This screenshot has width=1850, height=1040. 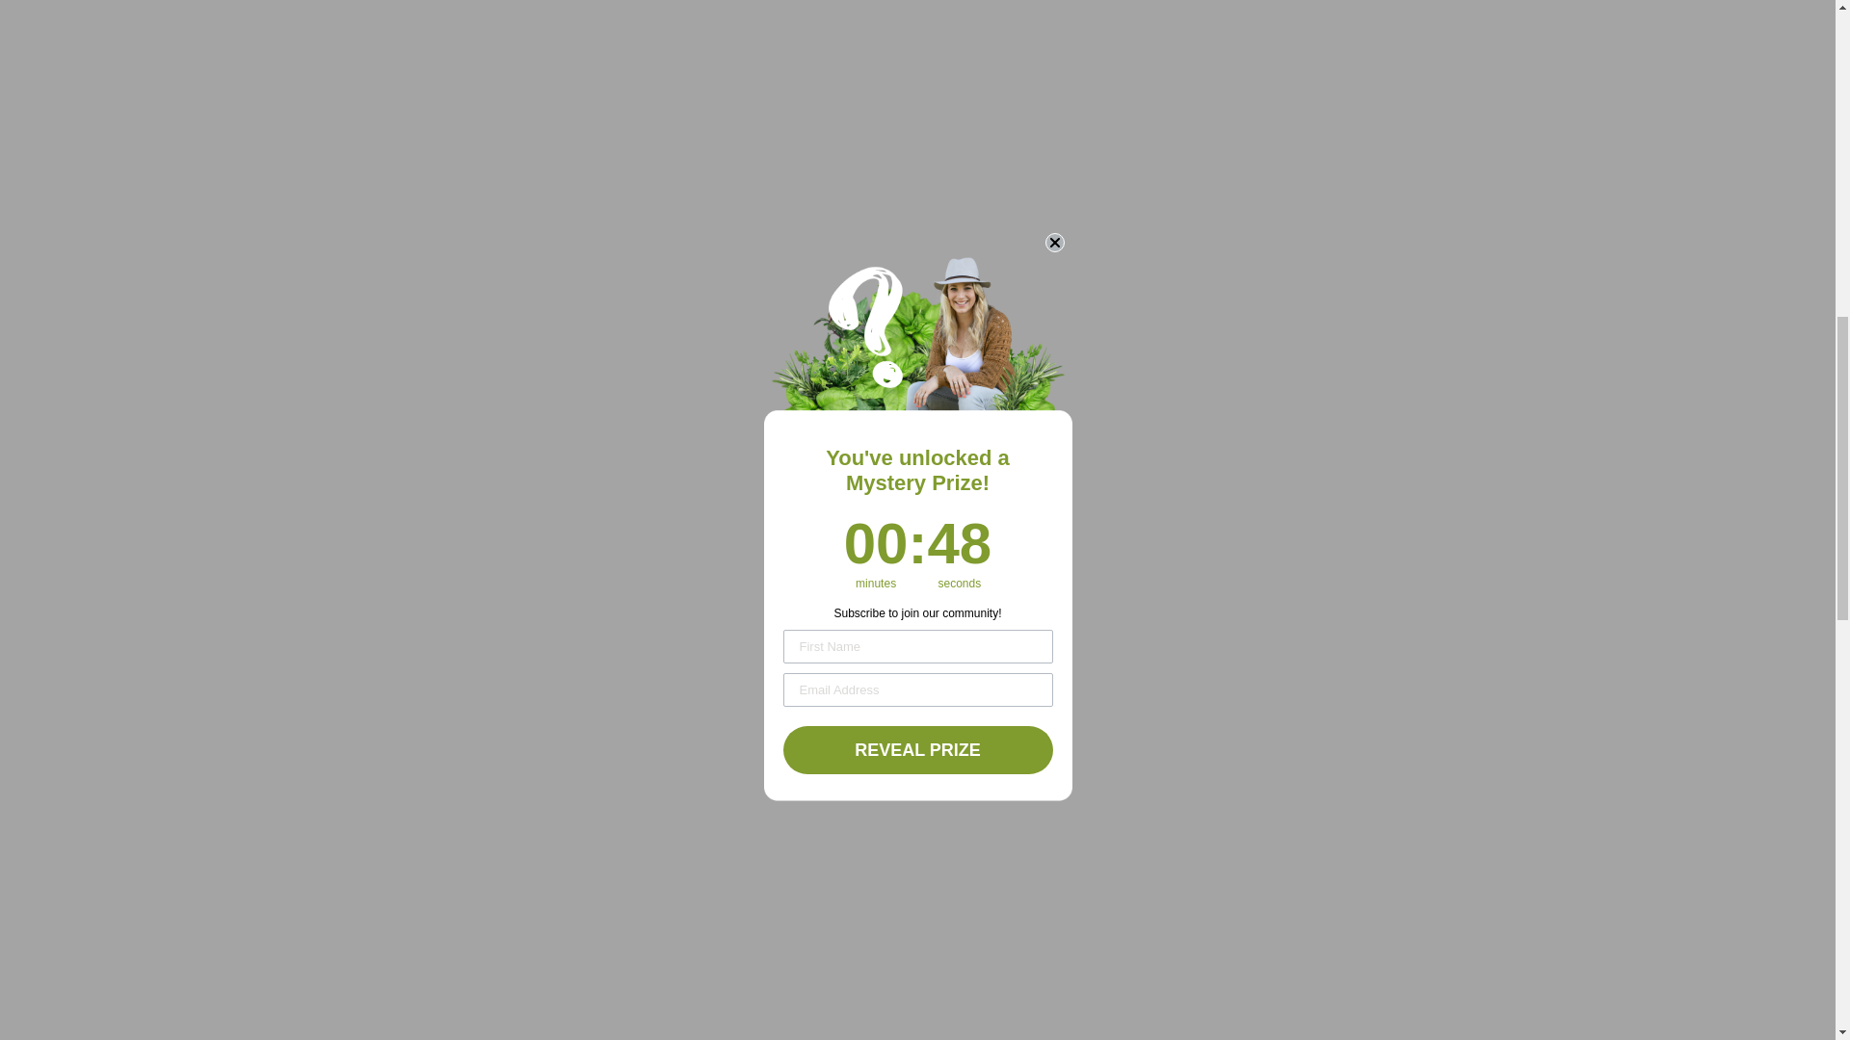 What do you see at coordinates (605, 549) in the screenshot?
I see `Pin on Pinterest` at bounding box center [605, 549].